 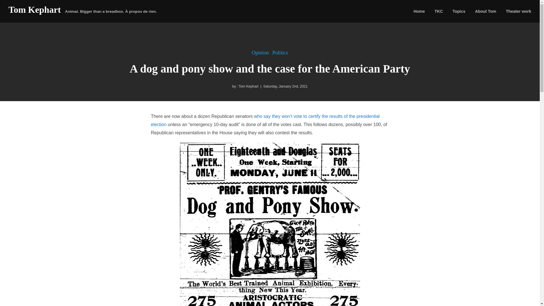 What do you see at coordinates (248, 86) in the screenshot?
I see `Tom Kephart` at bounding box center [248, 86].